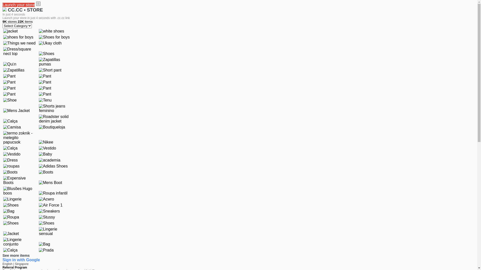 The height and width of the screenshot is (270, 481). I want to click on Shoes, so click(47, 54).